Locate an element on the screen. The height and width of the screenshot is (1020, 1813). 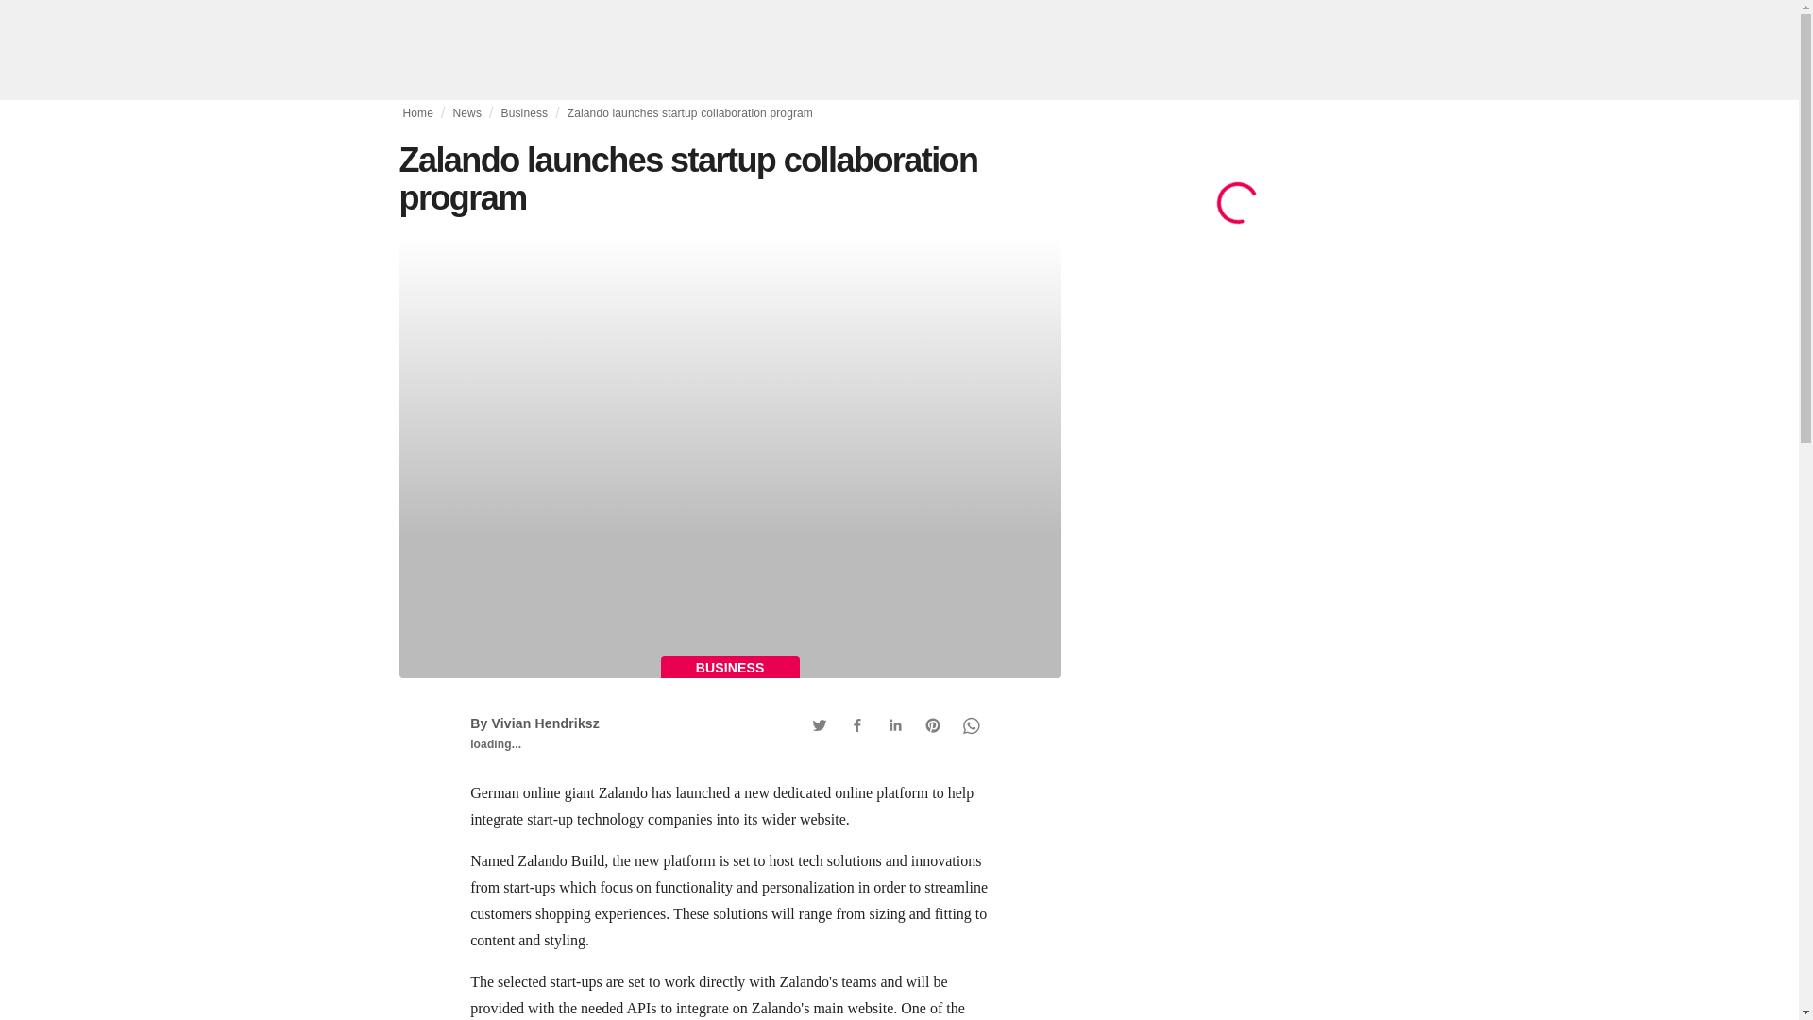
Business is located at coordinates (523, 113).